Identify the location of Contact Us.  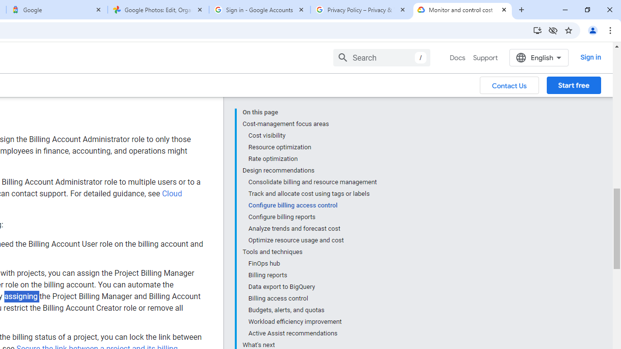
(509, 43).